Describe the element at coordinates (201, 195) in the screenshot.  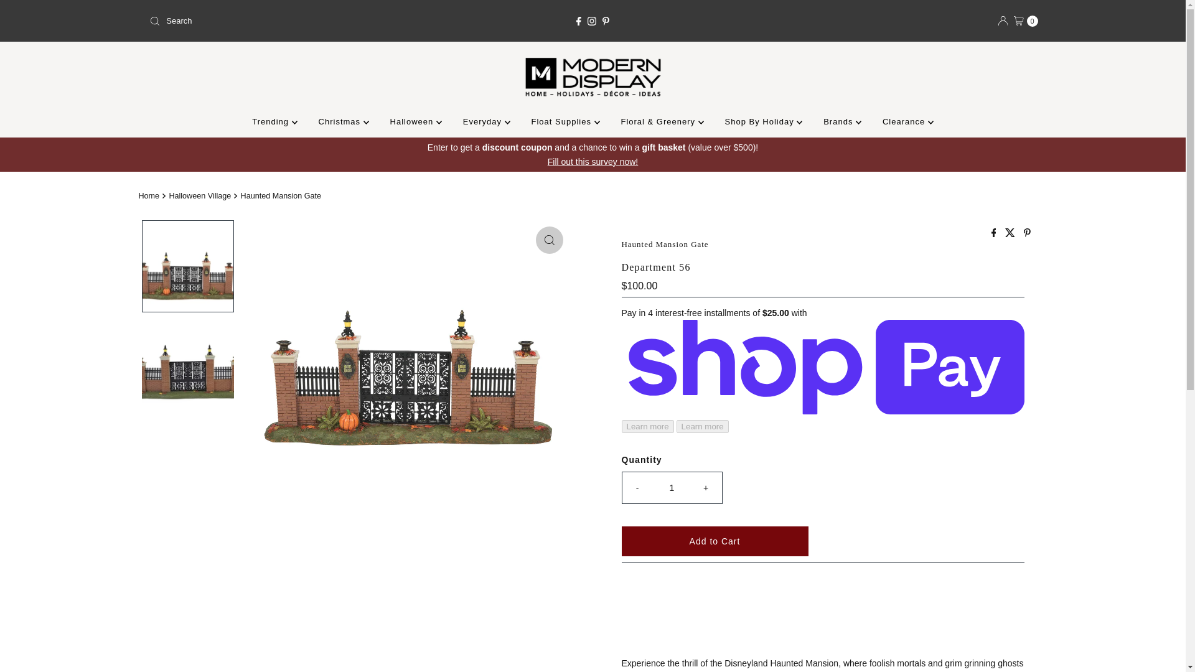
I see `Halloween Village` at that location.